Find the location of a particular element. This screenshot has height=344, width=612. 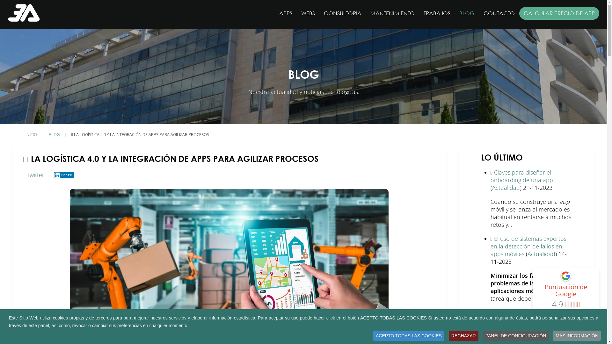

TRABAJOS is located at coordinates (437, 13).